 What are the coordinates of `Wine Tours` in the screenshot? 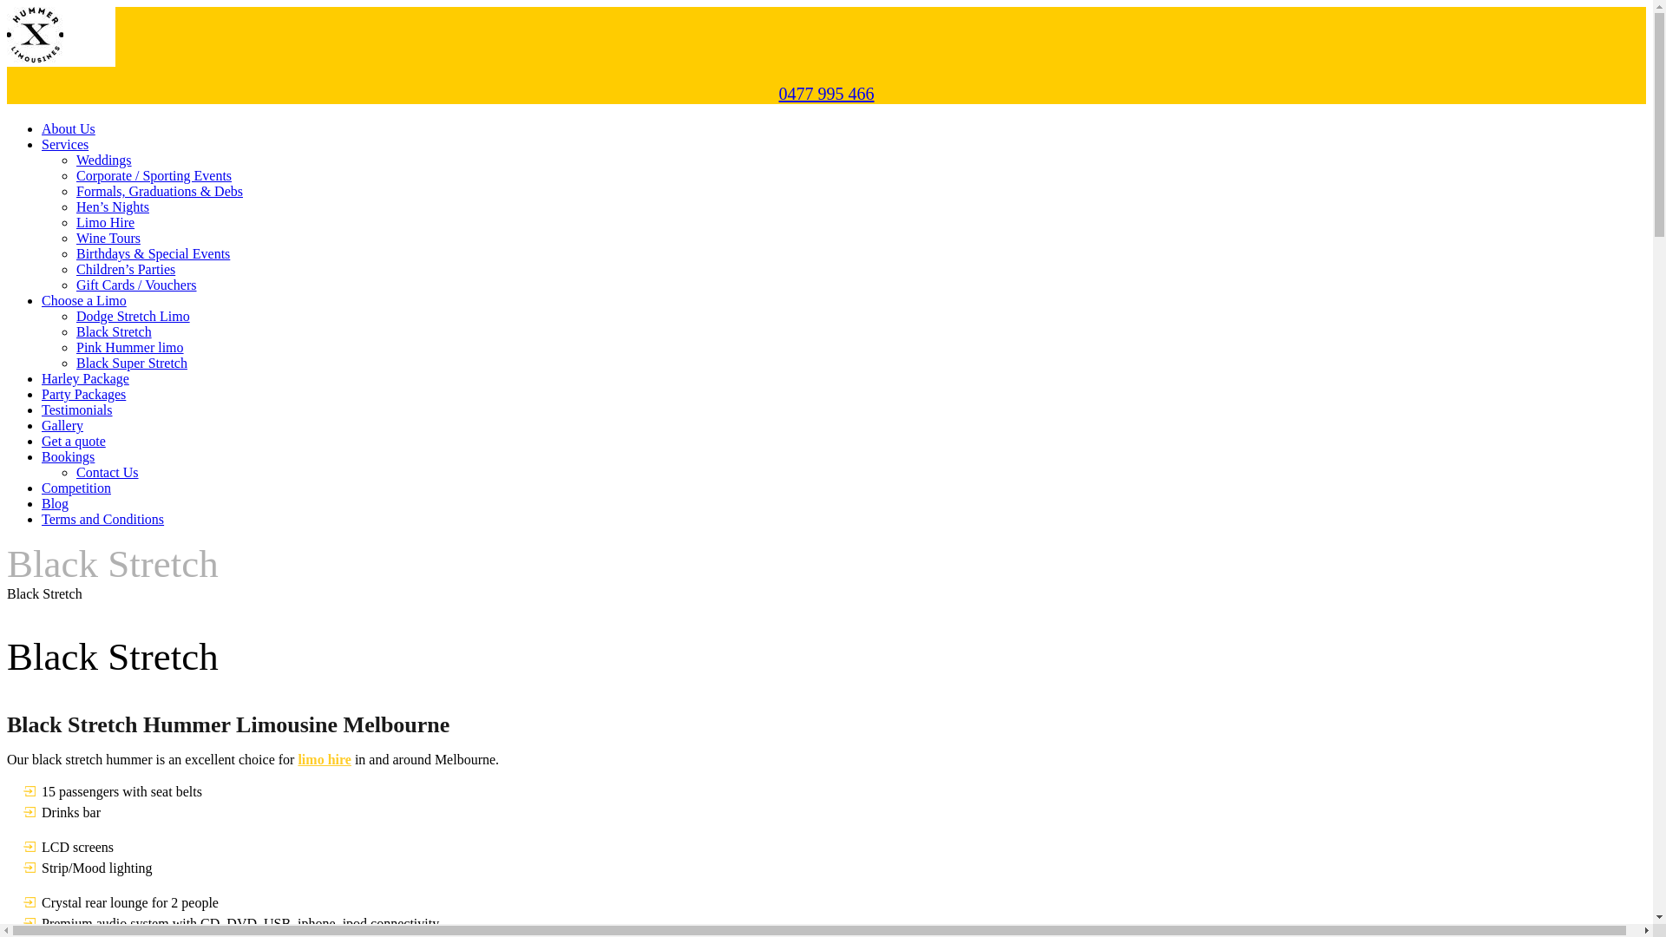 It's located at (108, 238).